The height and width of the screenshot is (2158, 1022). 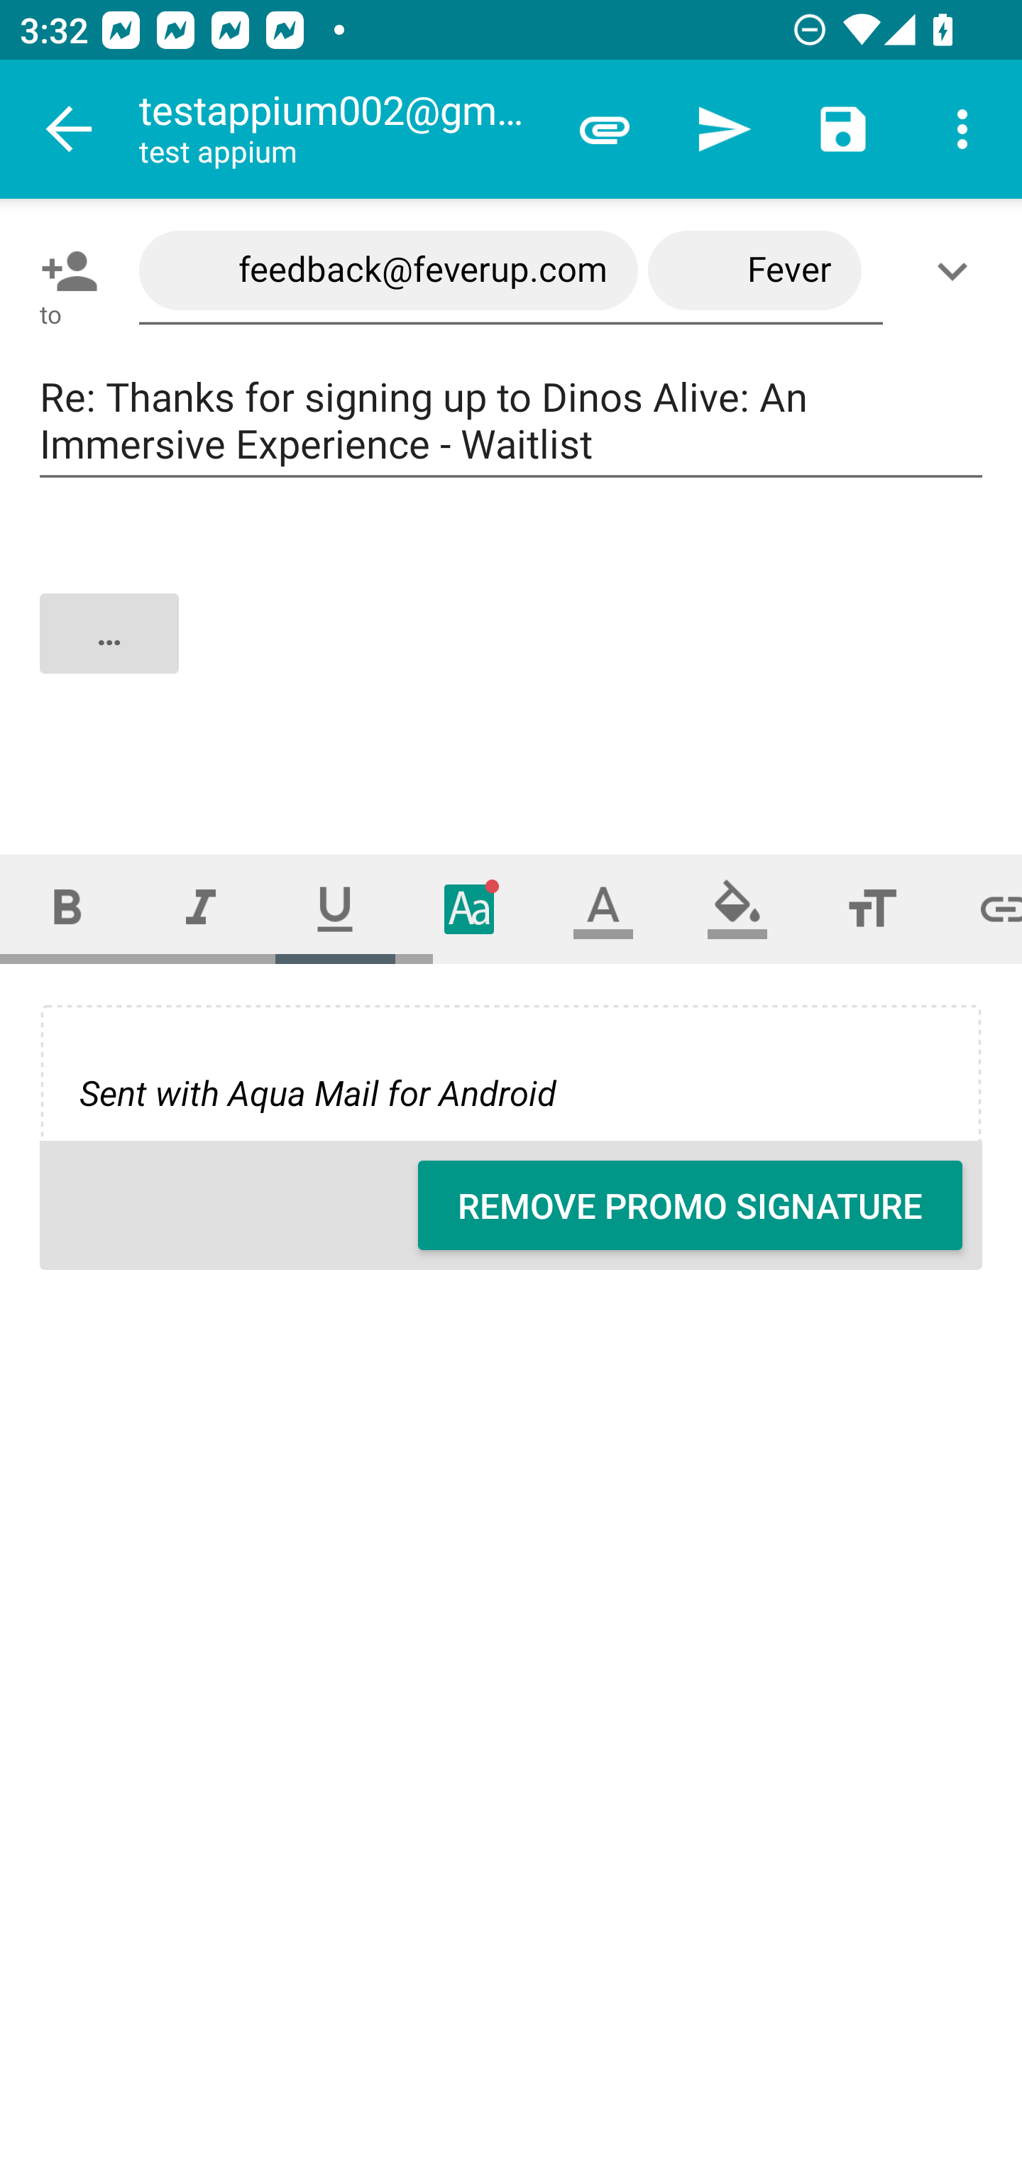 What do you see at coordinates (470, 909) in the screenshot?
I see `Typeface (font)` at bounding box center [470, 909].